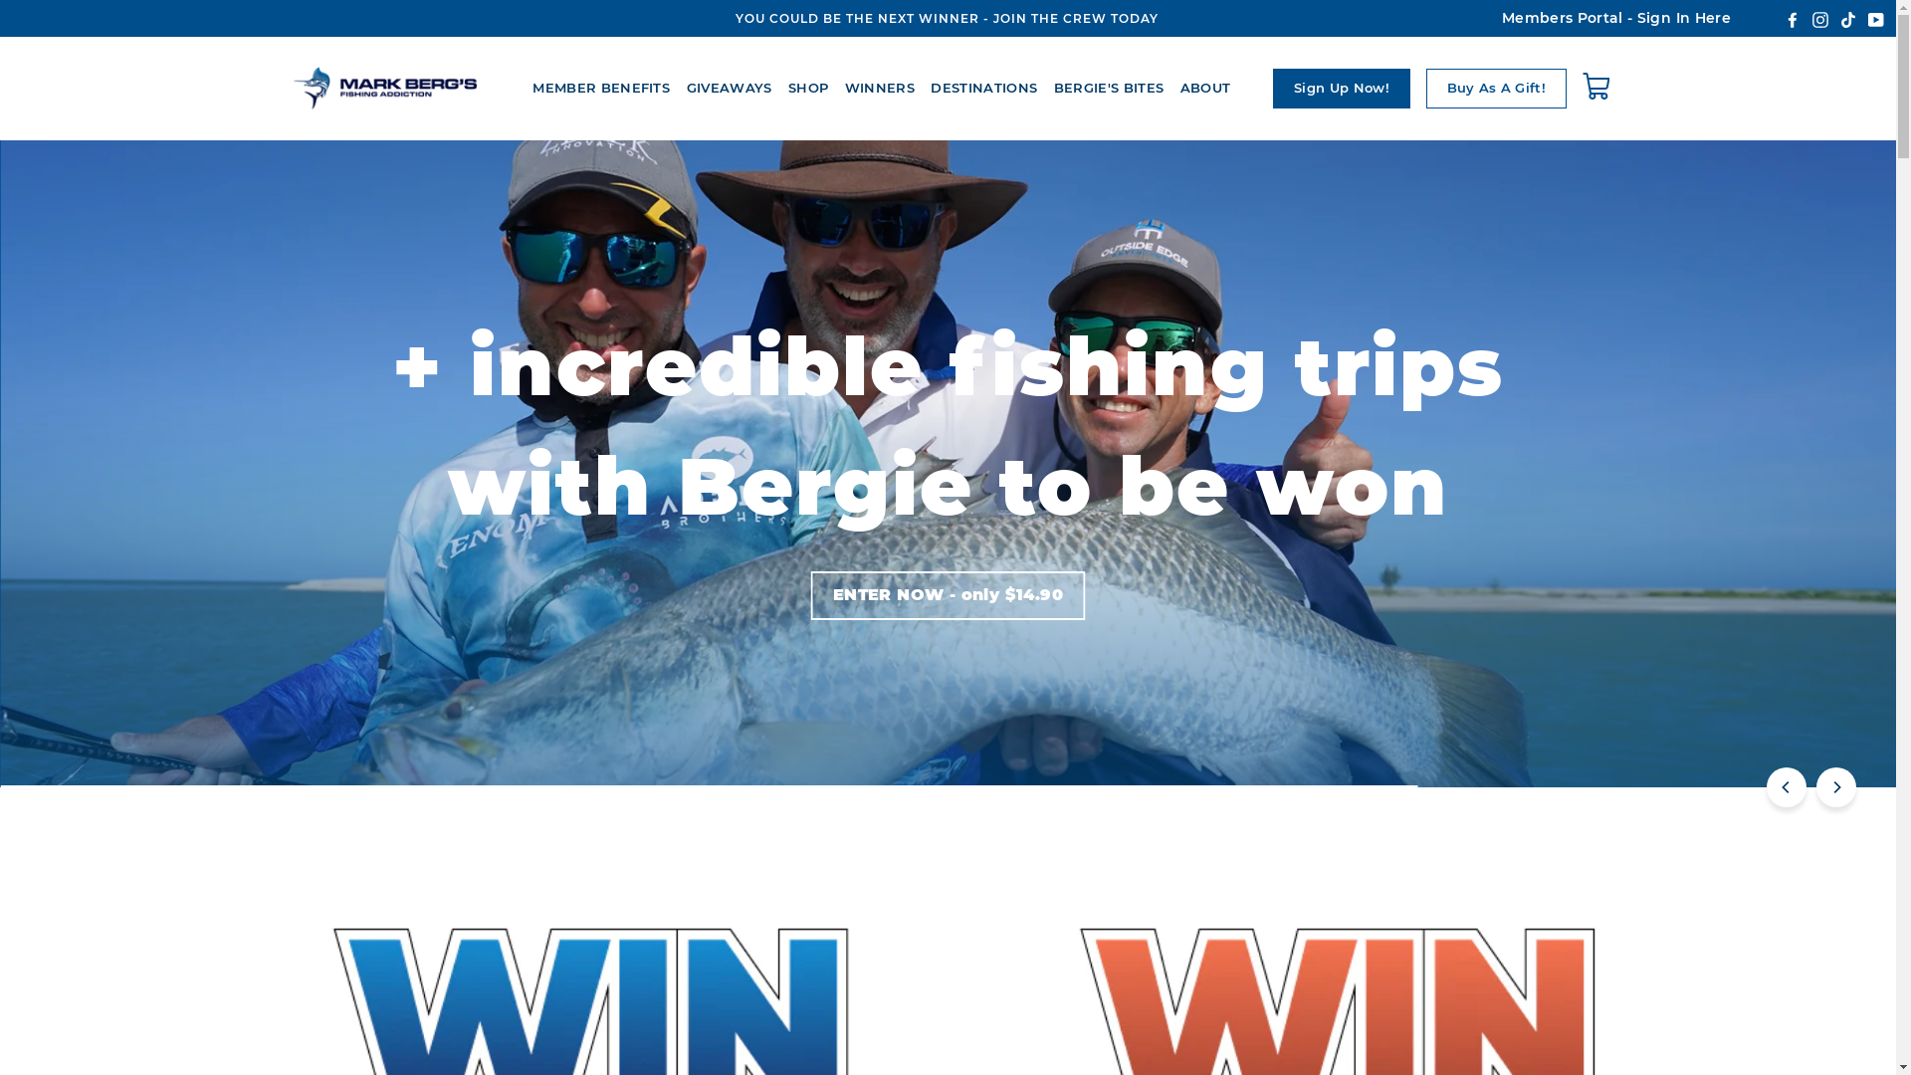 The image size is (1911, 1075). I want to click on Members Portal - Sign In Here, so click(1616, 18).